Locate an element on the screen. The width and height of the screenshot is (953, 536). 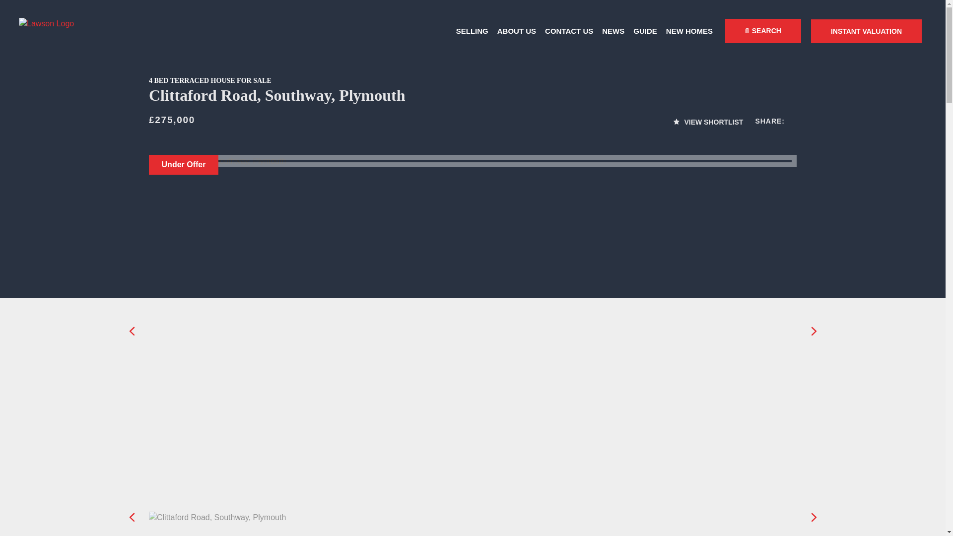
SELLING is located at coordinates (472, 31).